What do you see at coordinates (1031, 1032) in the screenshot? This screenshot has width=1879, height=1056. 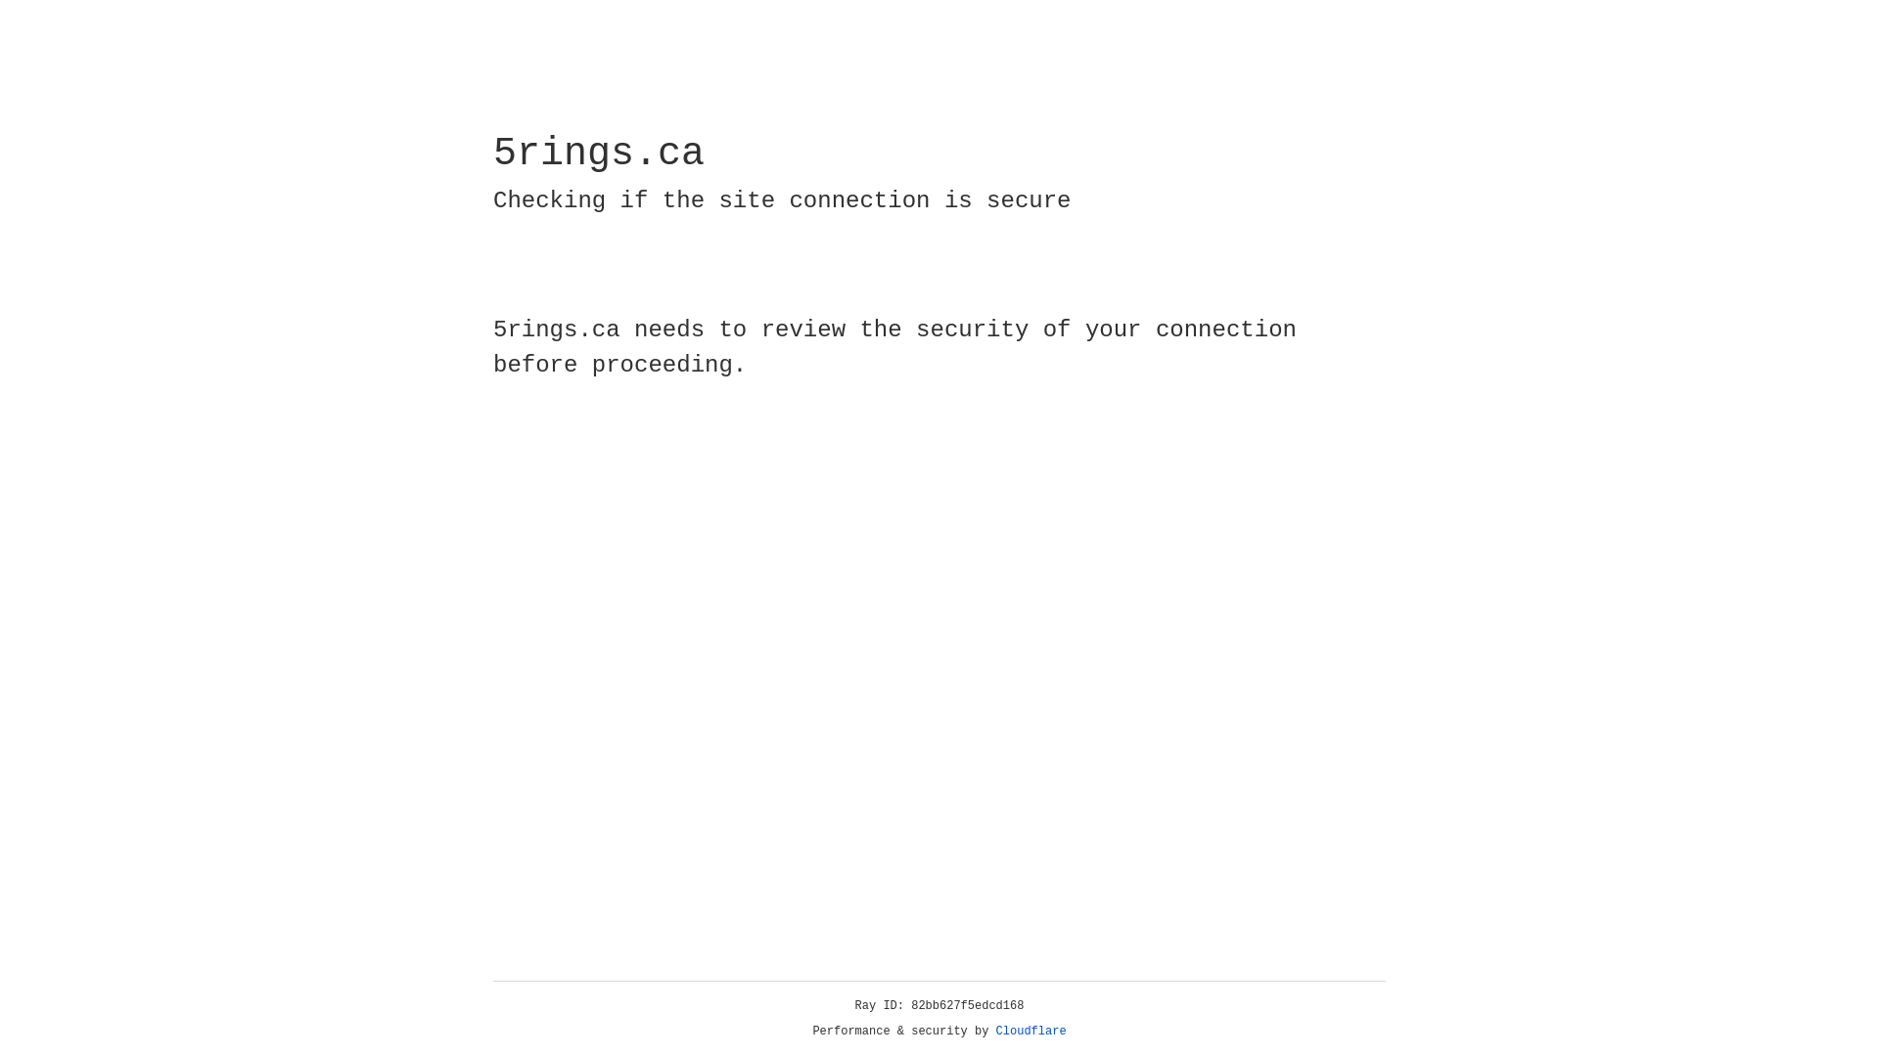 I see `Cloudflare` at bounding box center [1031, 1032].